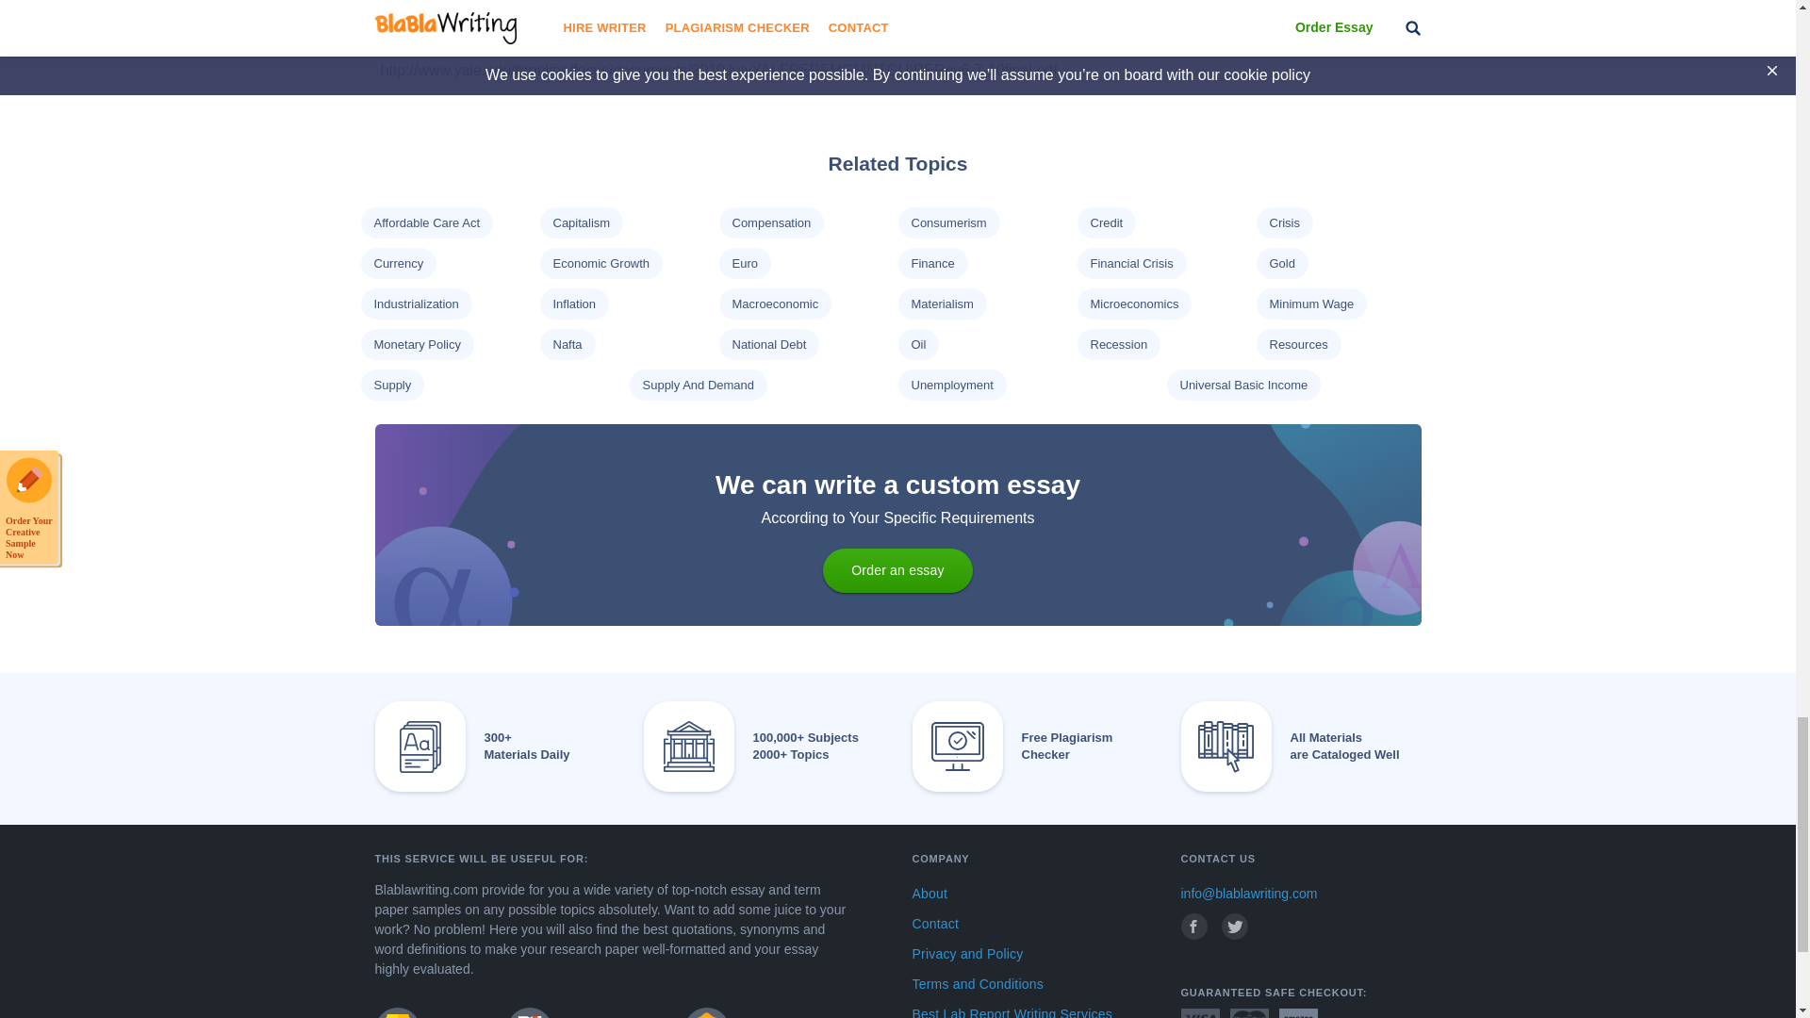  Describe the element at coordinates (1284, 222) in the screenshot. I see `Crisis` at that location.